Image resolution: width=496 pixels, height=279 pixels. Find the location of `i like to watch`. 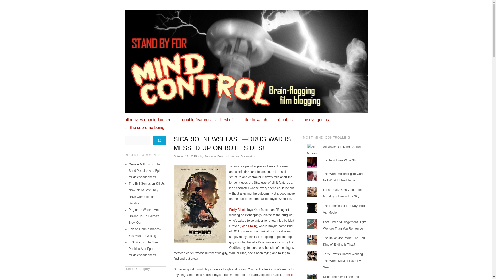

i like to watch is located at coordinates (255, 120).